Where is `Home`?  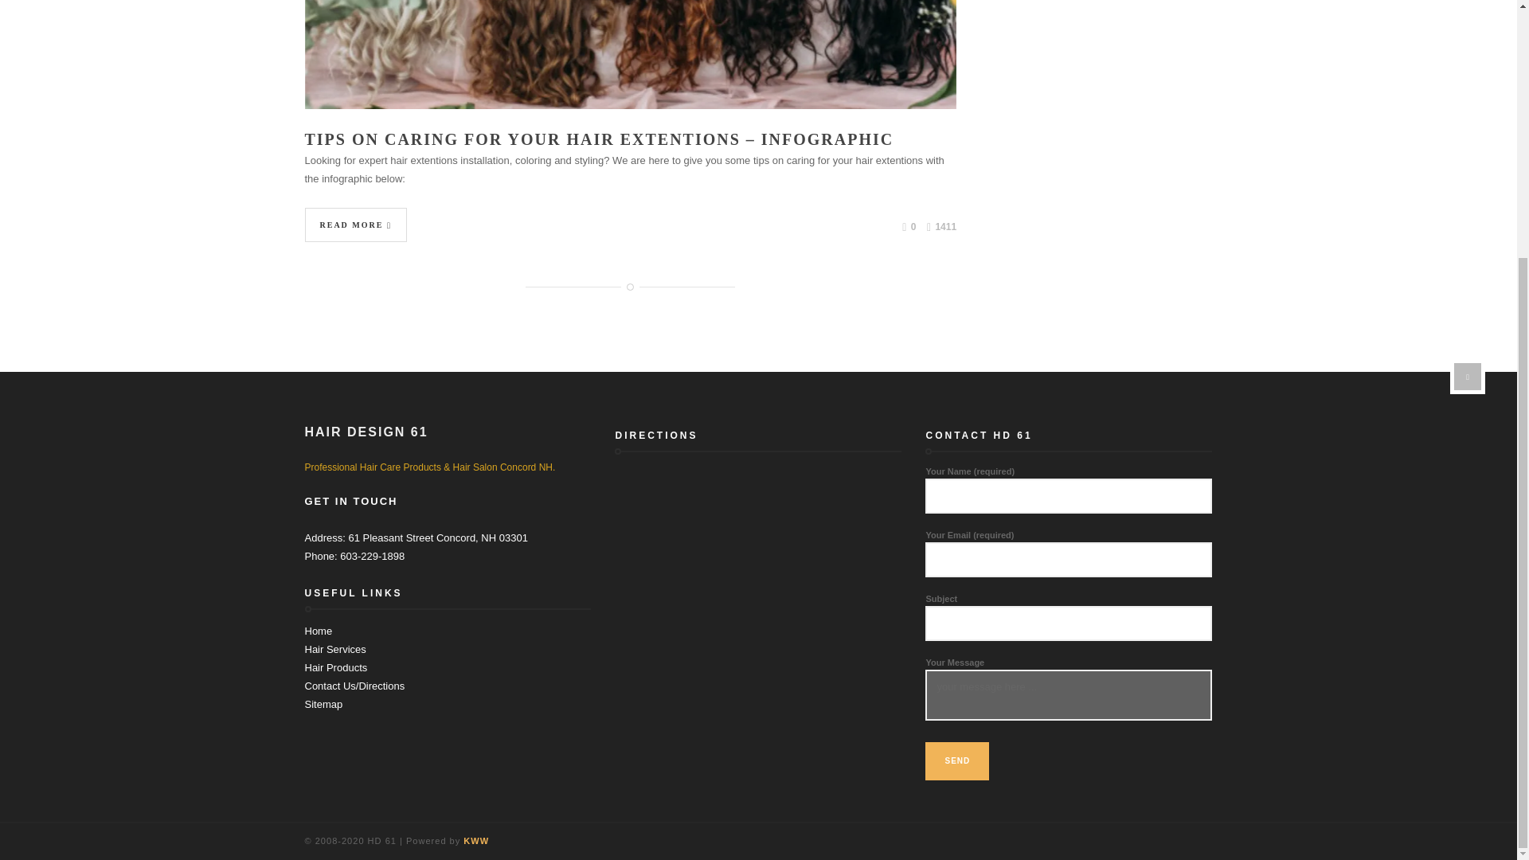
Home is located at coordinates (318, 631).